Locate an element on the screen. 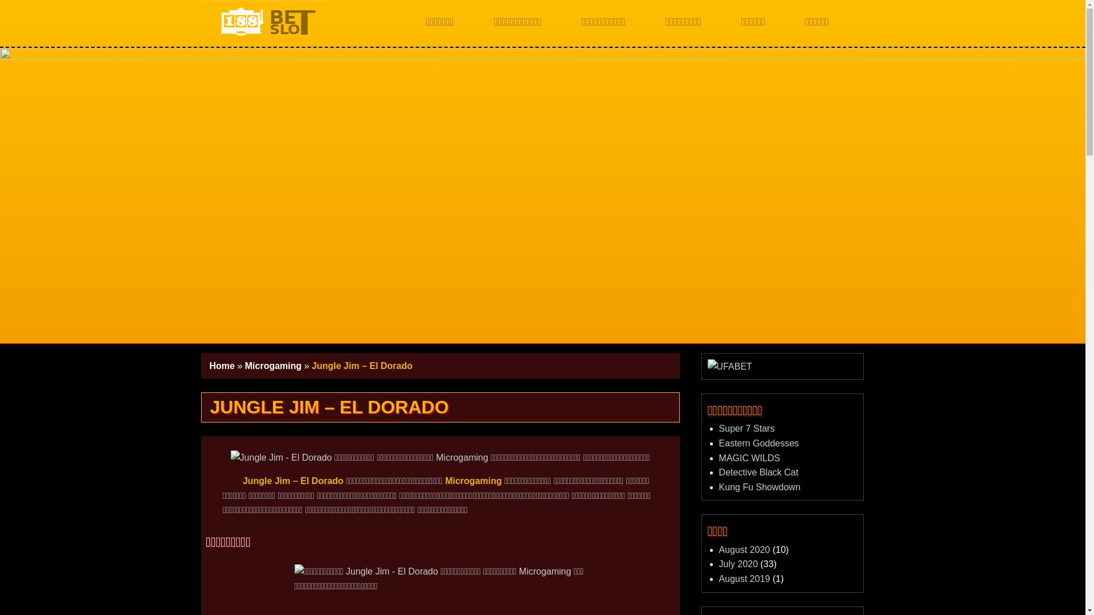  Detective Black Cat is located at coordinates (759, 473).